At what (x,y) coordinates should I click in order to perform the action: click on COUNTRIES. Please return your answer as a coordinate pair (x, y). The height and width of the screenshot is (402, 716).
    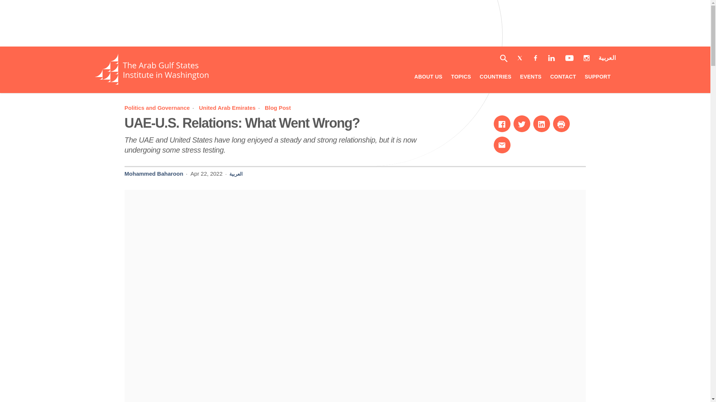
    Looking at the image, I should click on (597, 77).